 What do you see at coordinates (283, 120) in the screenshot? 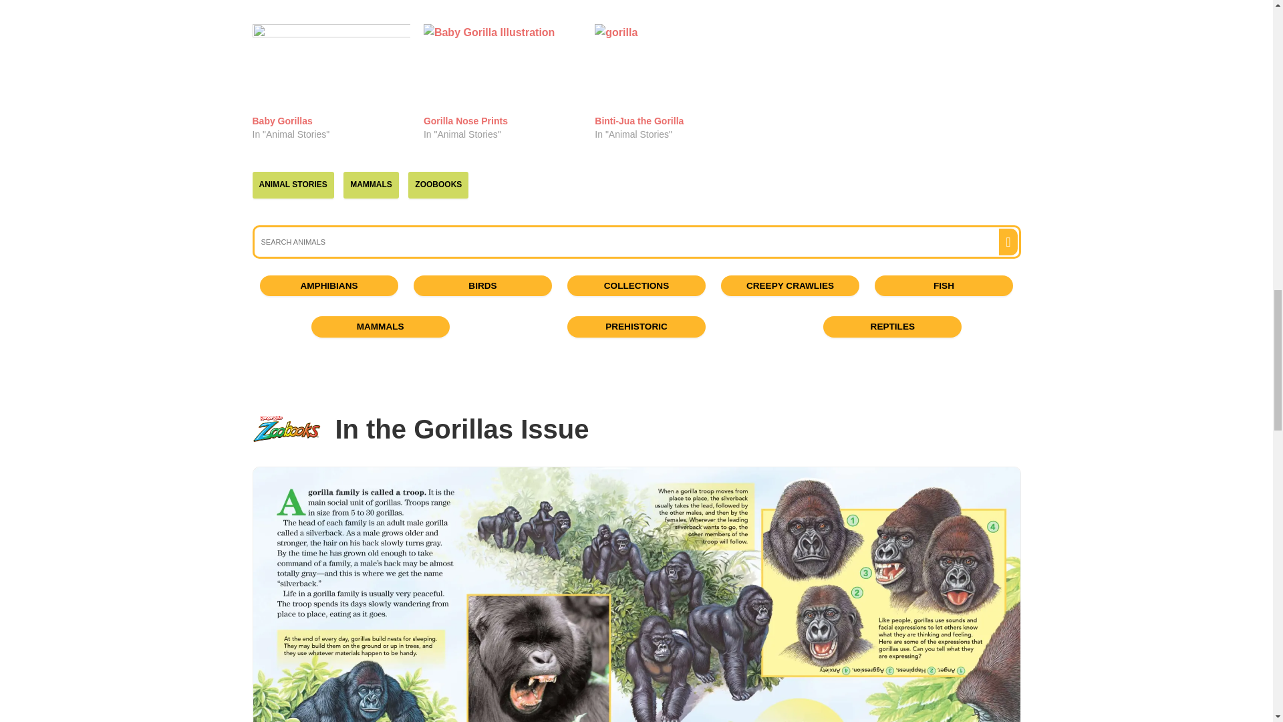
I see `Baby Gorillas` at bounding box center [283, 120].